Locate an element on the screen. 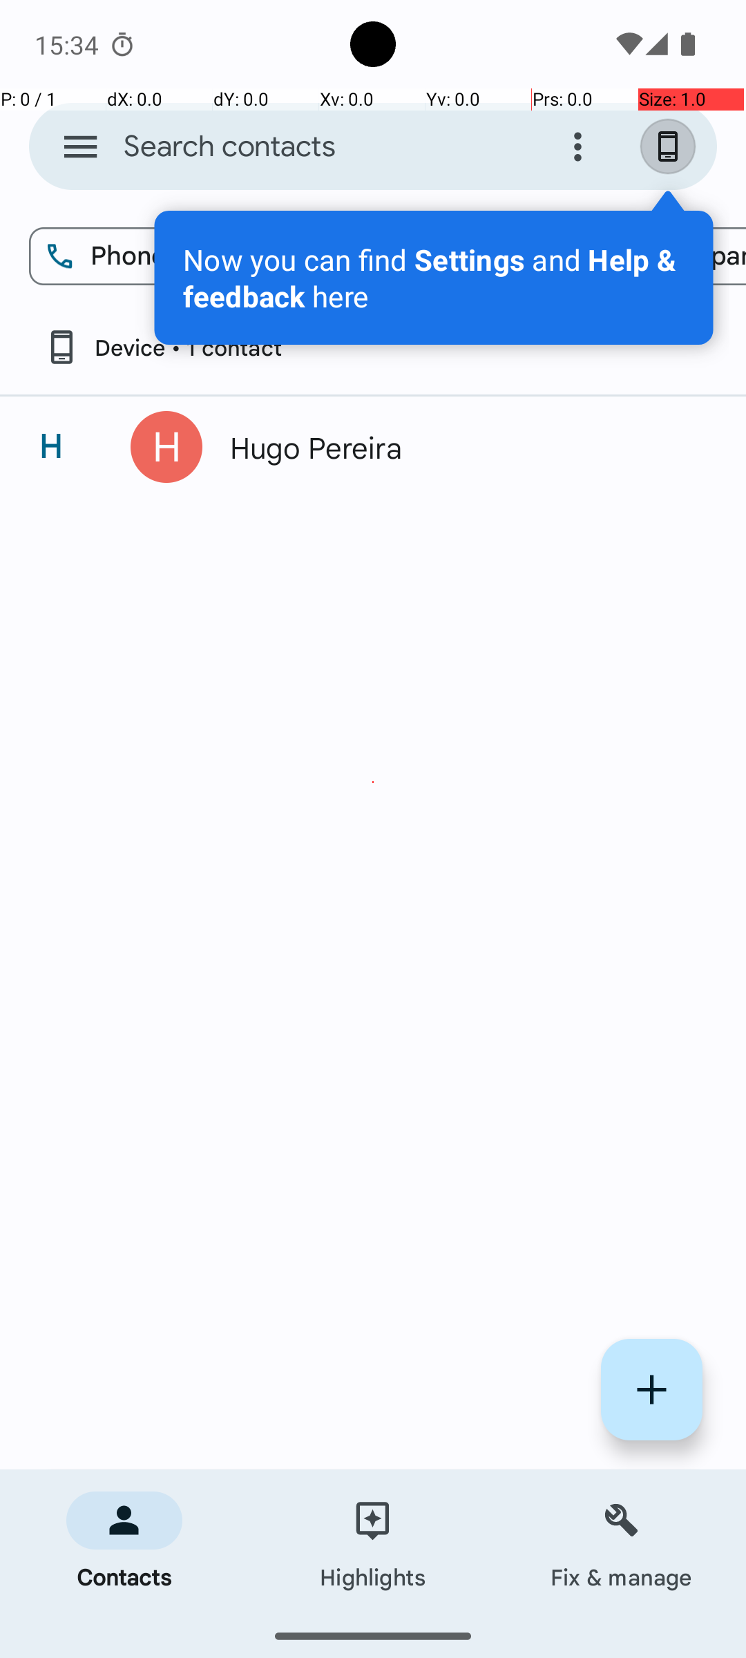 This screenshot has height=1658, width=746. Device • 1 contact is located at coordinates (163, 347).